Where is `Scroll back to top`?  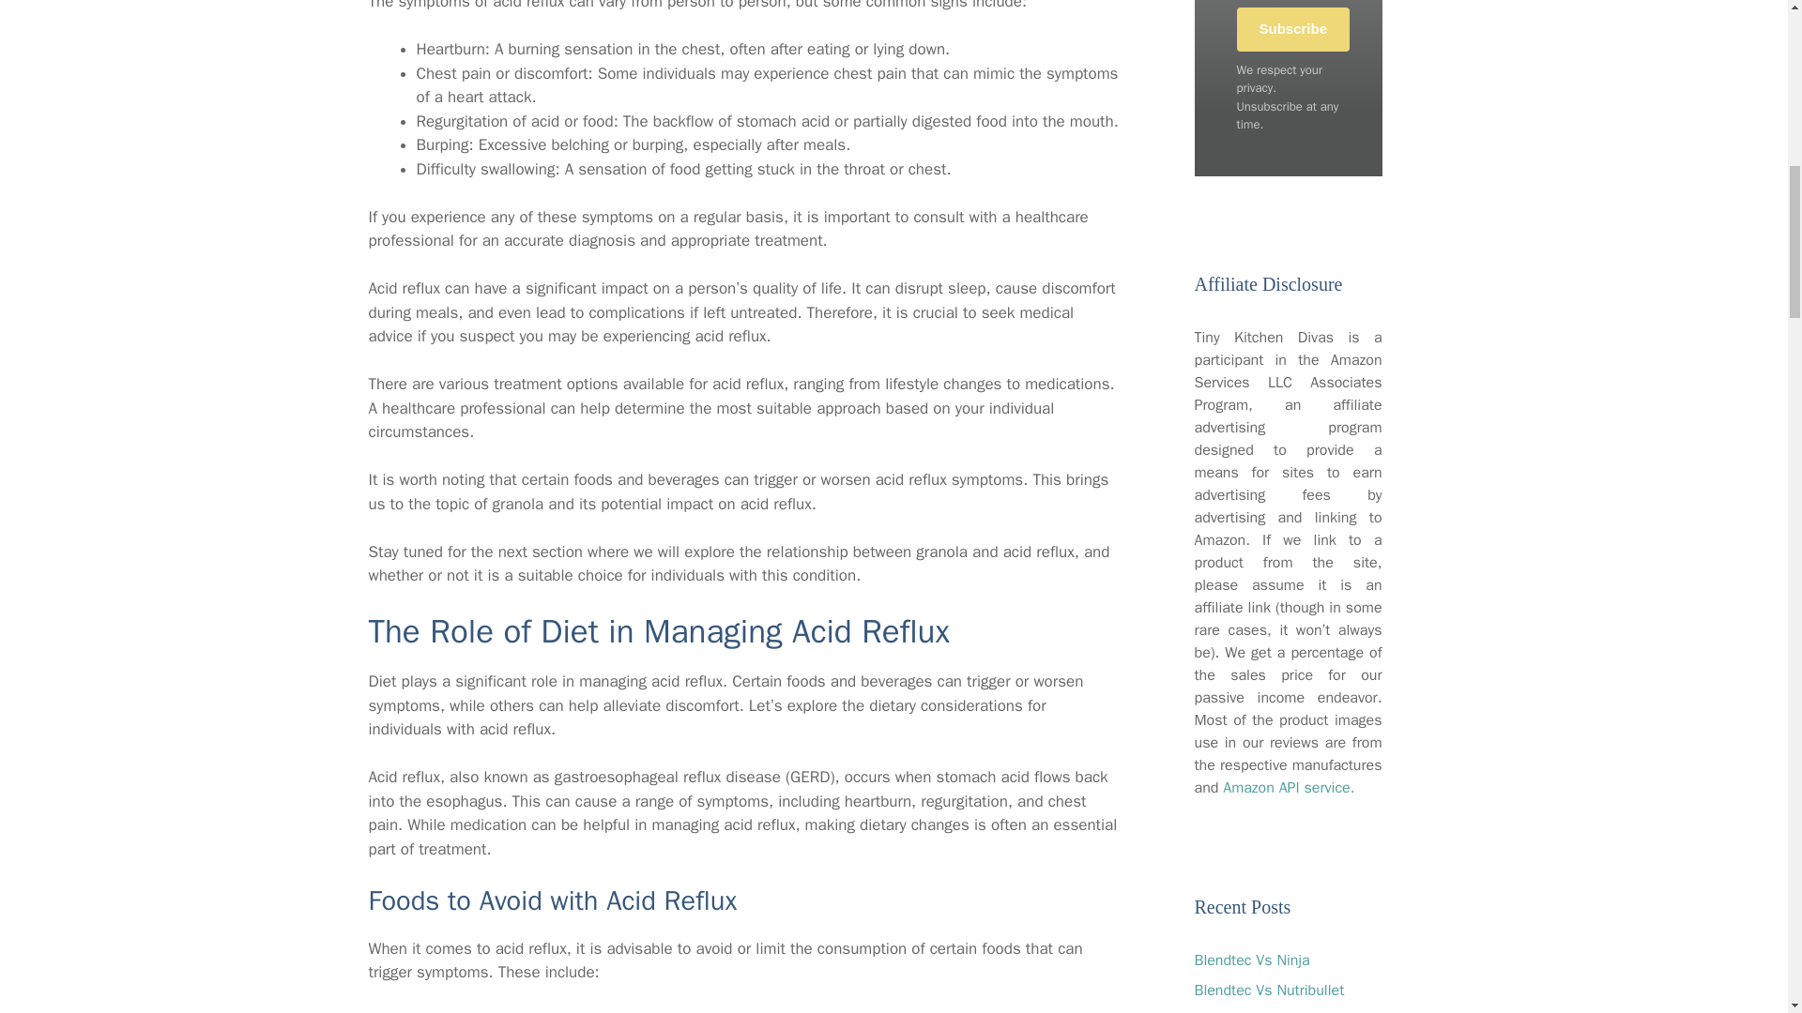
Scroll back to top is located at coordinates (1741, 890).